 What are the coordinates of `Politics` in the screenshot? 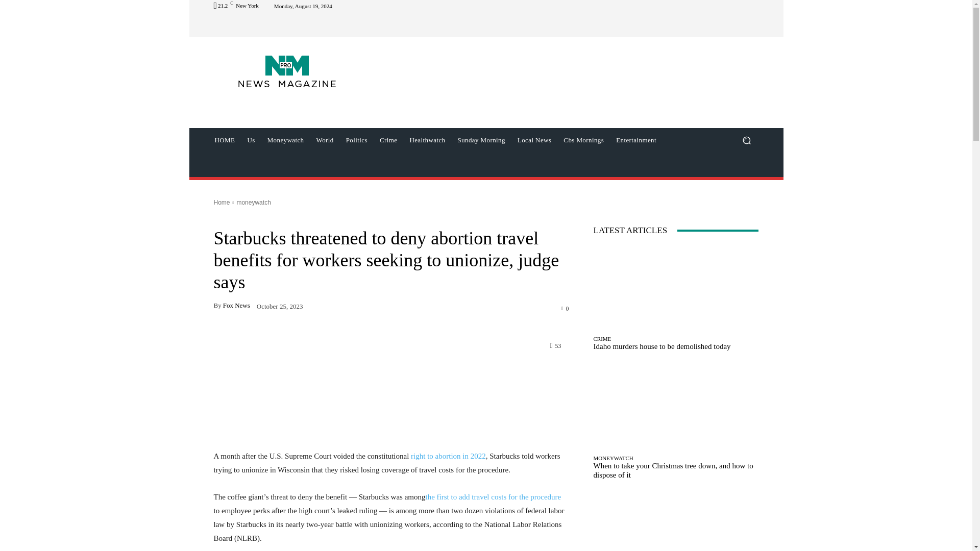 It's located at (356, 140).